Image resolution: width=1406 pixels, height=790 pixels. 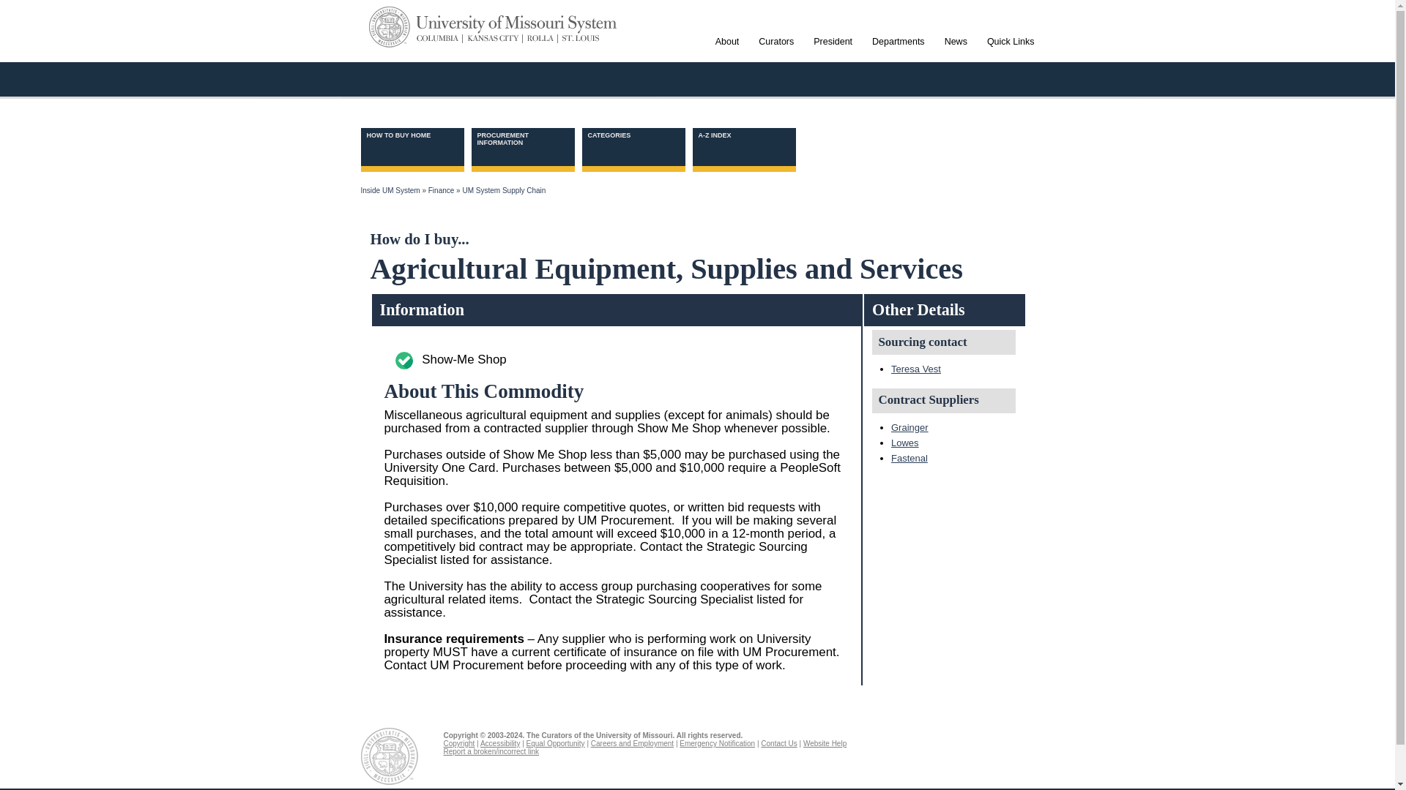 I want to click on Quick Links, so click(x=1011, y=54).